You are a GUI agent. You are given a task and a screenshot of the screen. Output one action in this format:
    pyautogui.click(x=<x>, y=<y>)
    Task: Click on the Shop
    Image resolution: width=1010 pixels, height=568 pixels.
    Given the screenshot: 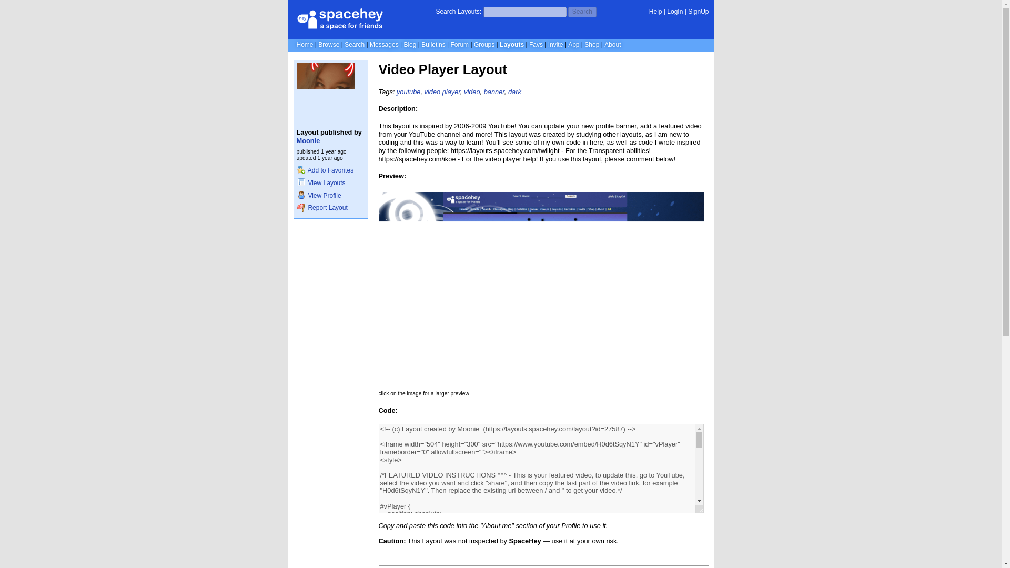 What is the action you would take?
    pyautogui.click(x=591, y=44)
    